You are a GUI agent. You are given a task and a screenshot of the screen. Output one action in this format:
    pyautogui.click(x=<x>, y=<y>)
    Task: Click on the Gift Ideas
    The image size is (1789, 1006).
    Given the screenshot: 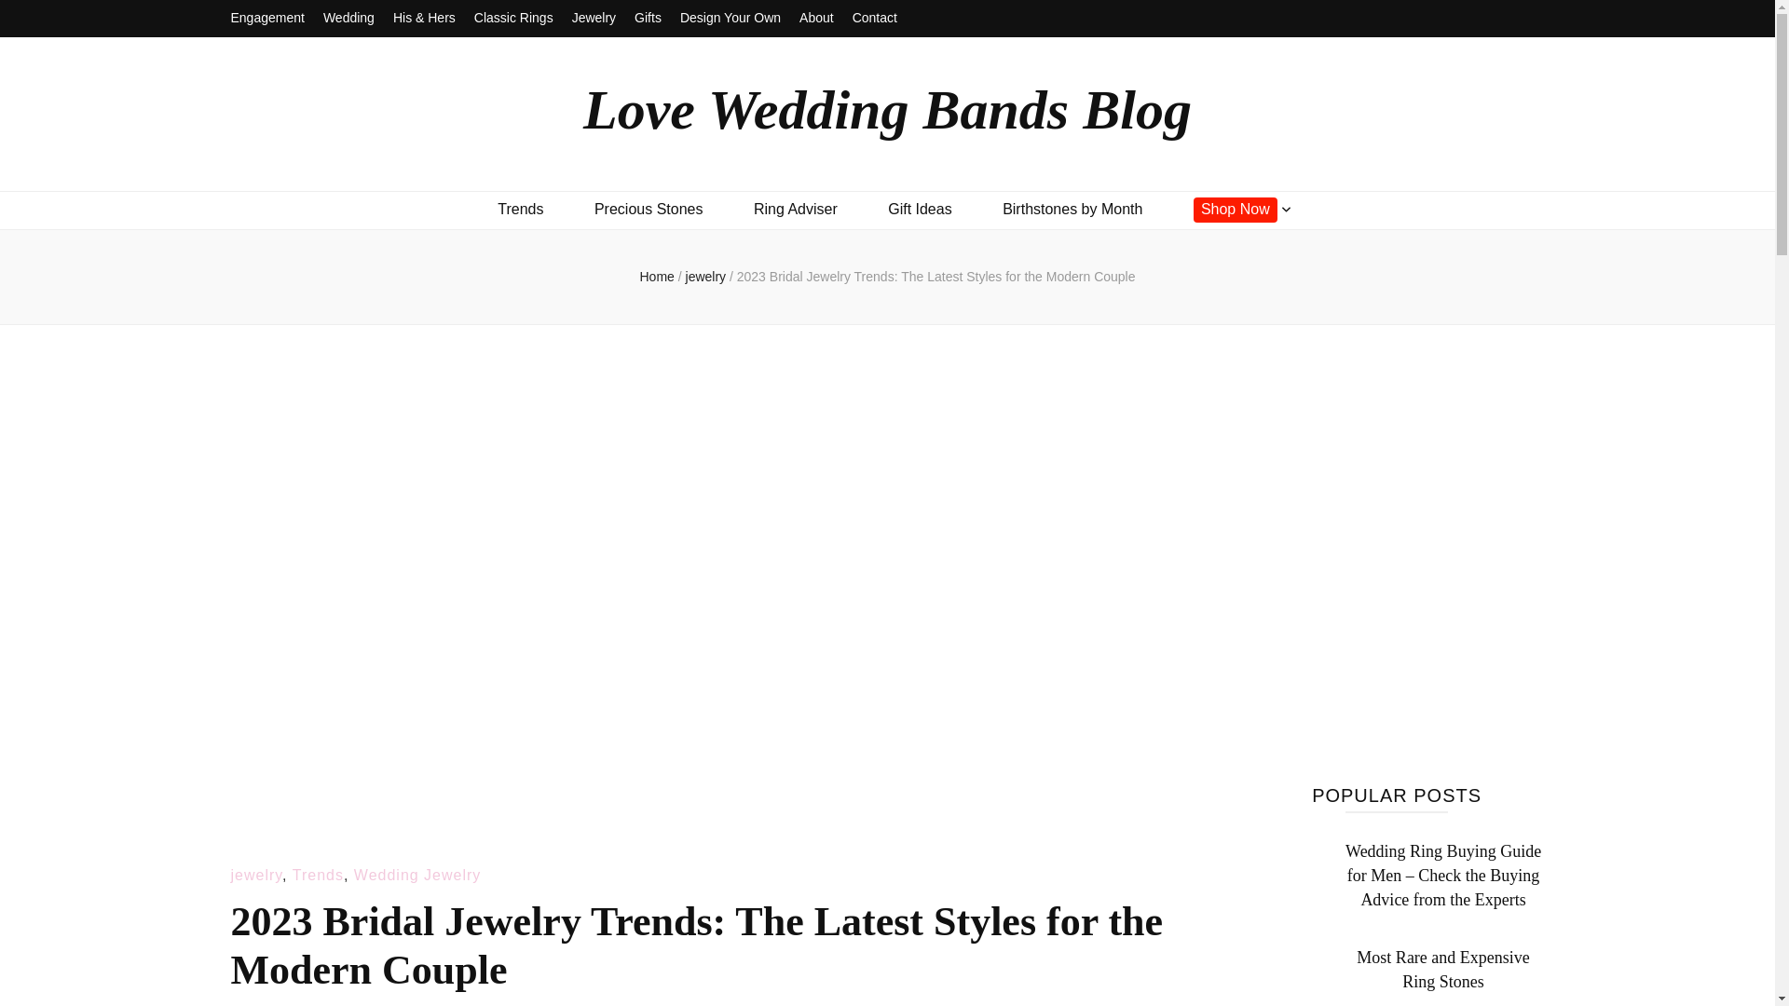 What is the action you would take?
    pyautogui.click(x=919, y=209)
    